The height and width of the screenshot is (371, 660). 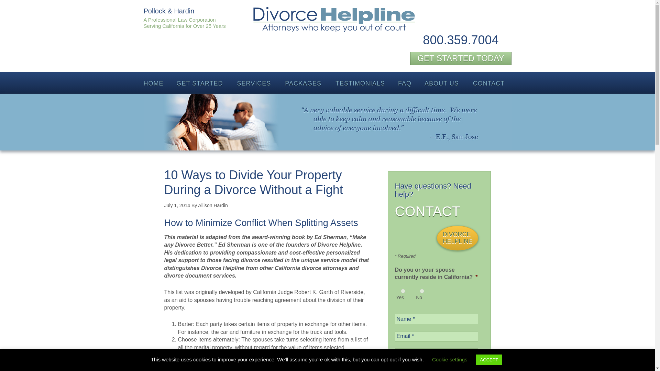 What do you see at coordinates (360, 83) in the screenshot?
I see `TESTIMONIALS` at bounding box center [360, 83].